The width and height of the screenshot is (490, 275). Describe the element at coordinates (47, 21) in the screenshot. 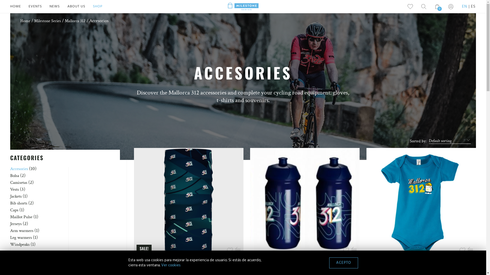

I see `Milestone Series` at that location.